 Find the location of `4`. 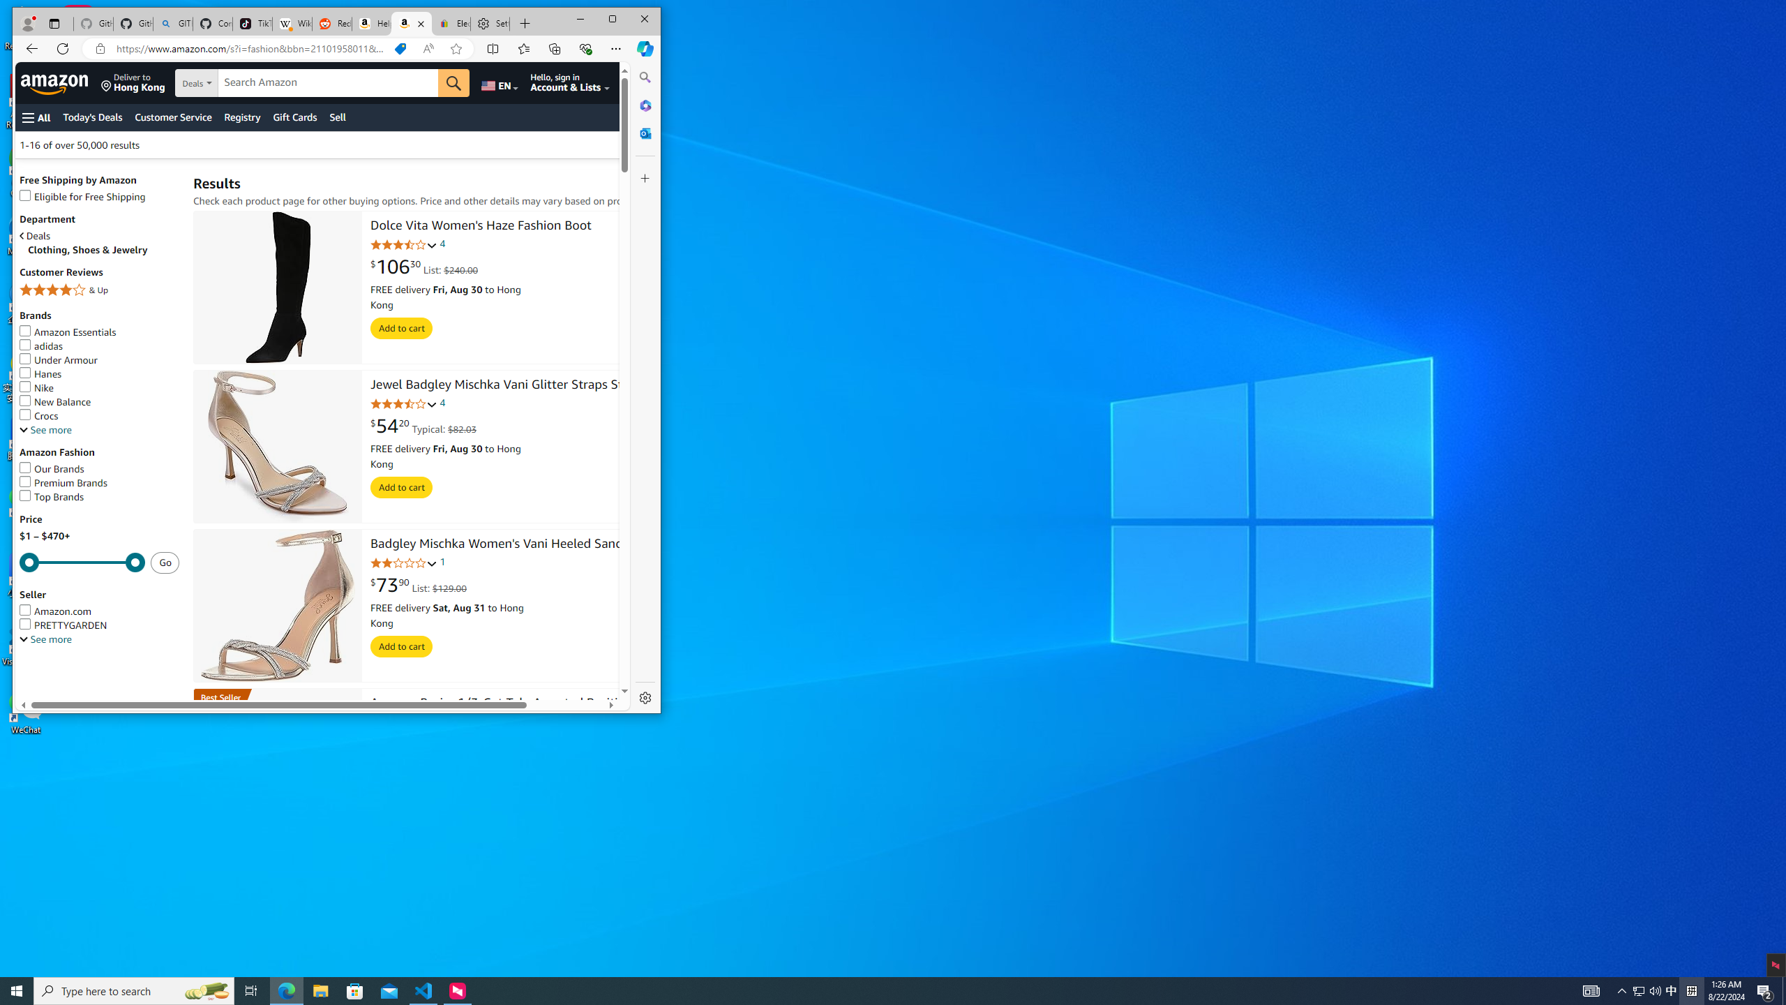

4 is located at coordinates (402, 646).